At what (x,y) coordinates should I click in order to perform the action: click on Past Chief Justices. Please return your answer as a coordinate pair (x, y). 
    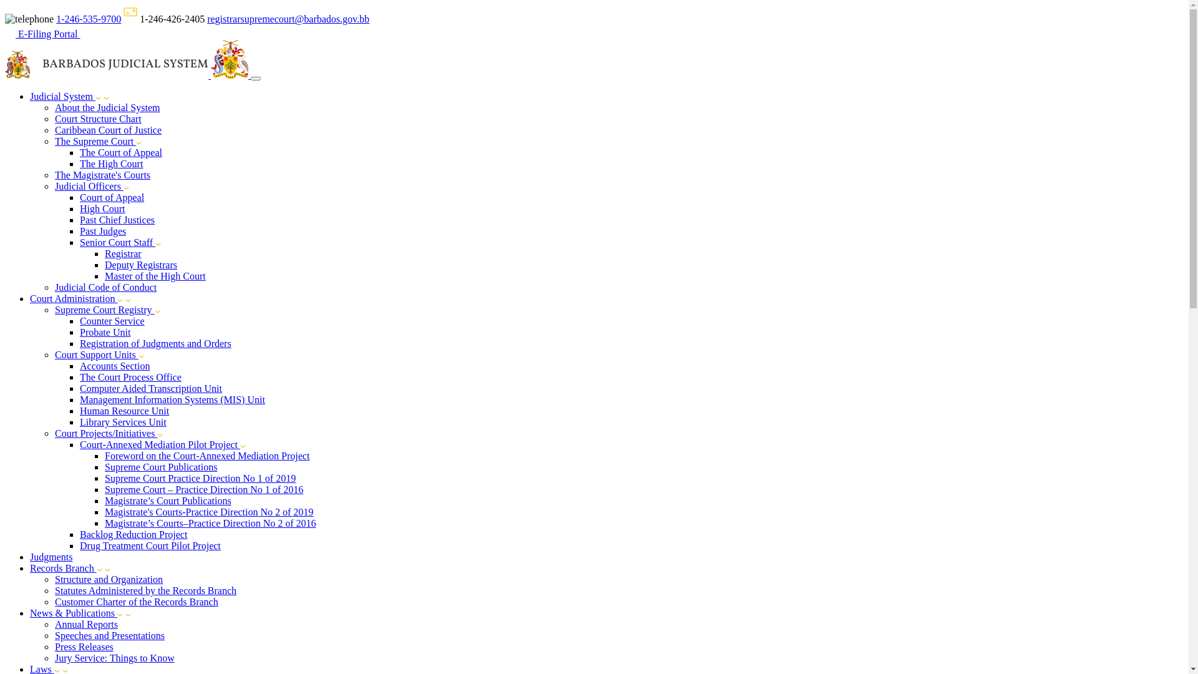
    Looking at the image, I should click on (117, 220).